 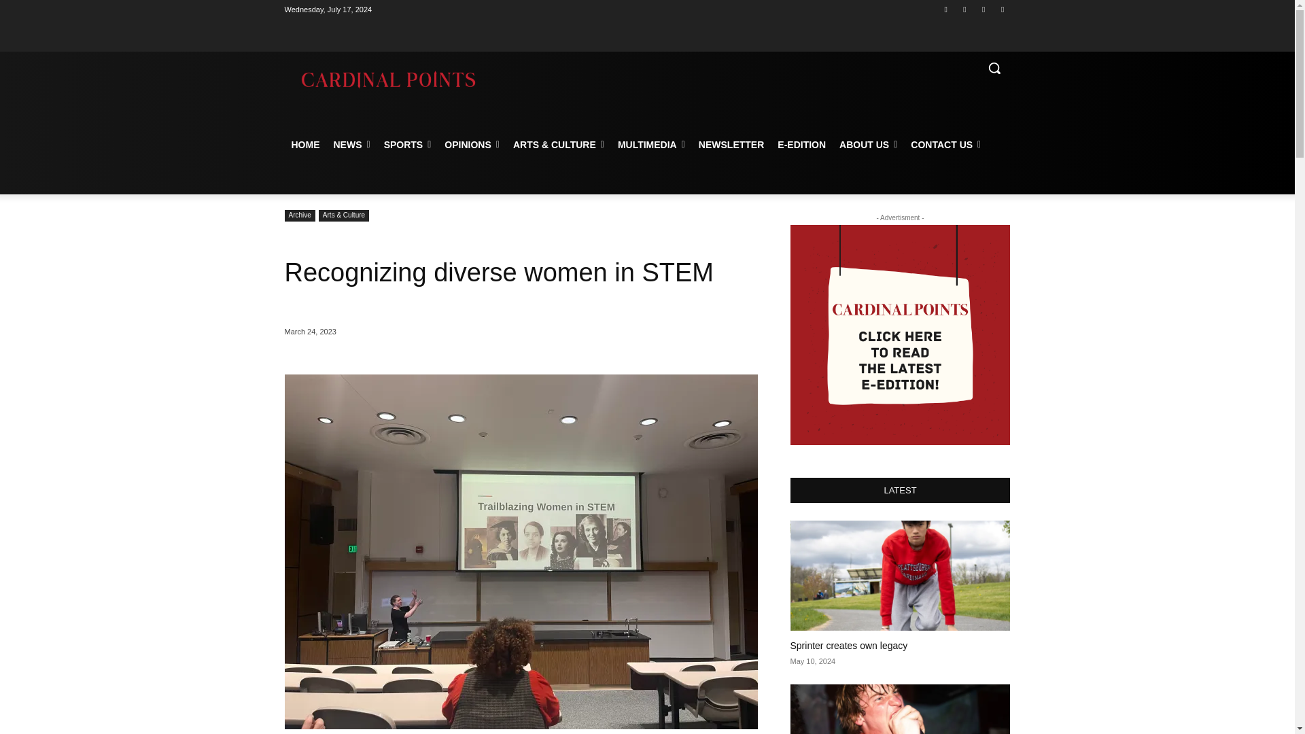 What do you see at coordinates (946, 9) in the screenshot?
I see `Facebook` at bounding box center [946, 9].